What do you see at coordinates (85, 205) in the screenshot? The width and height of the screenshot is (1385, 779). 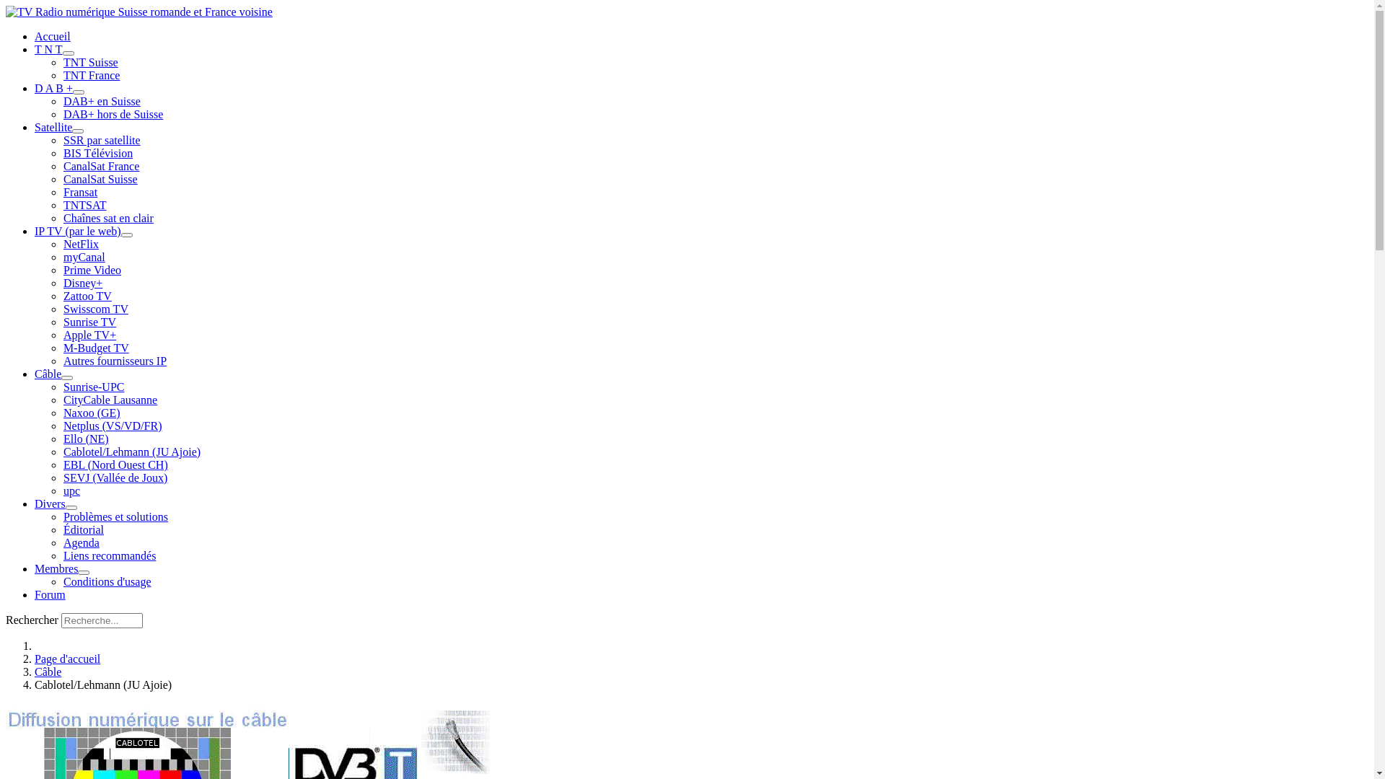 I see `TNTSAT` at bounding box center [85, 205].